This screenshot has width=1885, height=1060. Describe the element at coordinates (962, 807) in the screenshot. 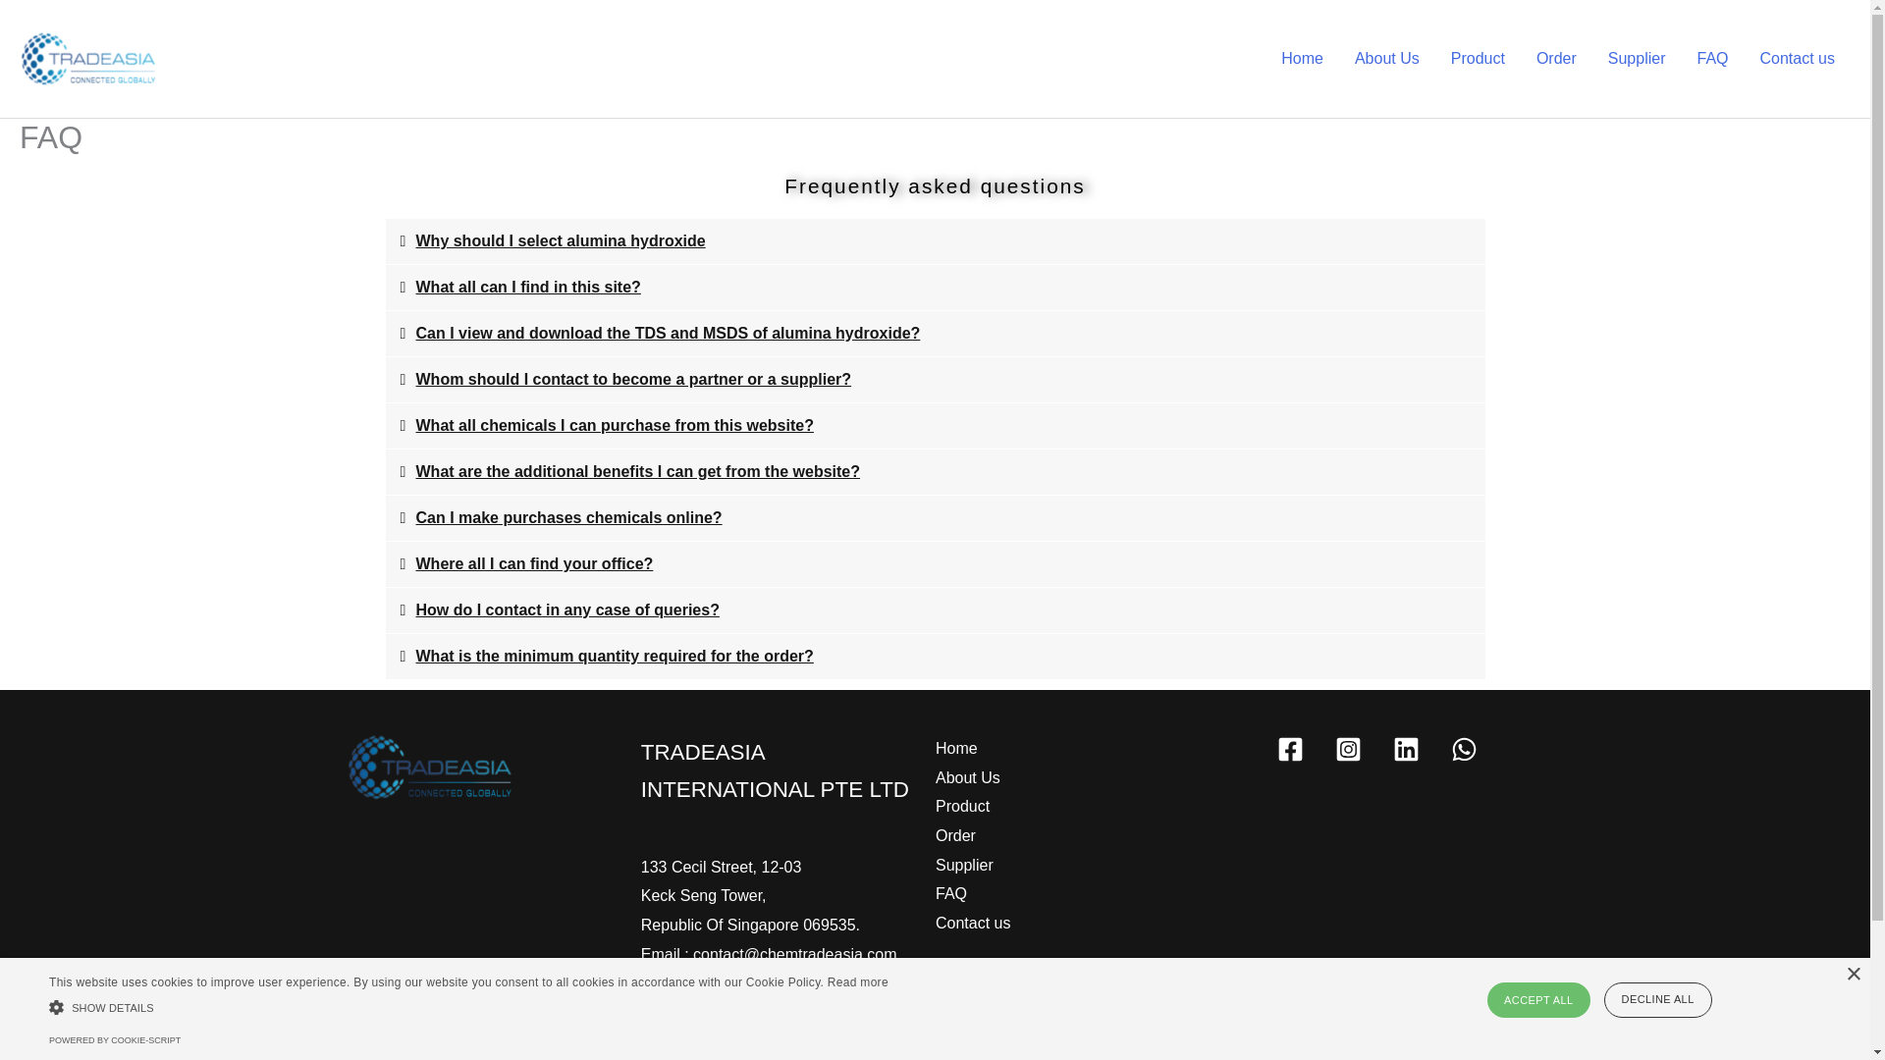

I see `Product` at that location.